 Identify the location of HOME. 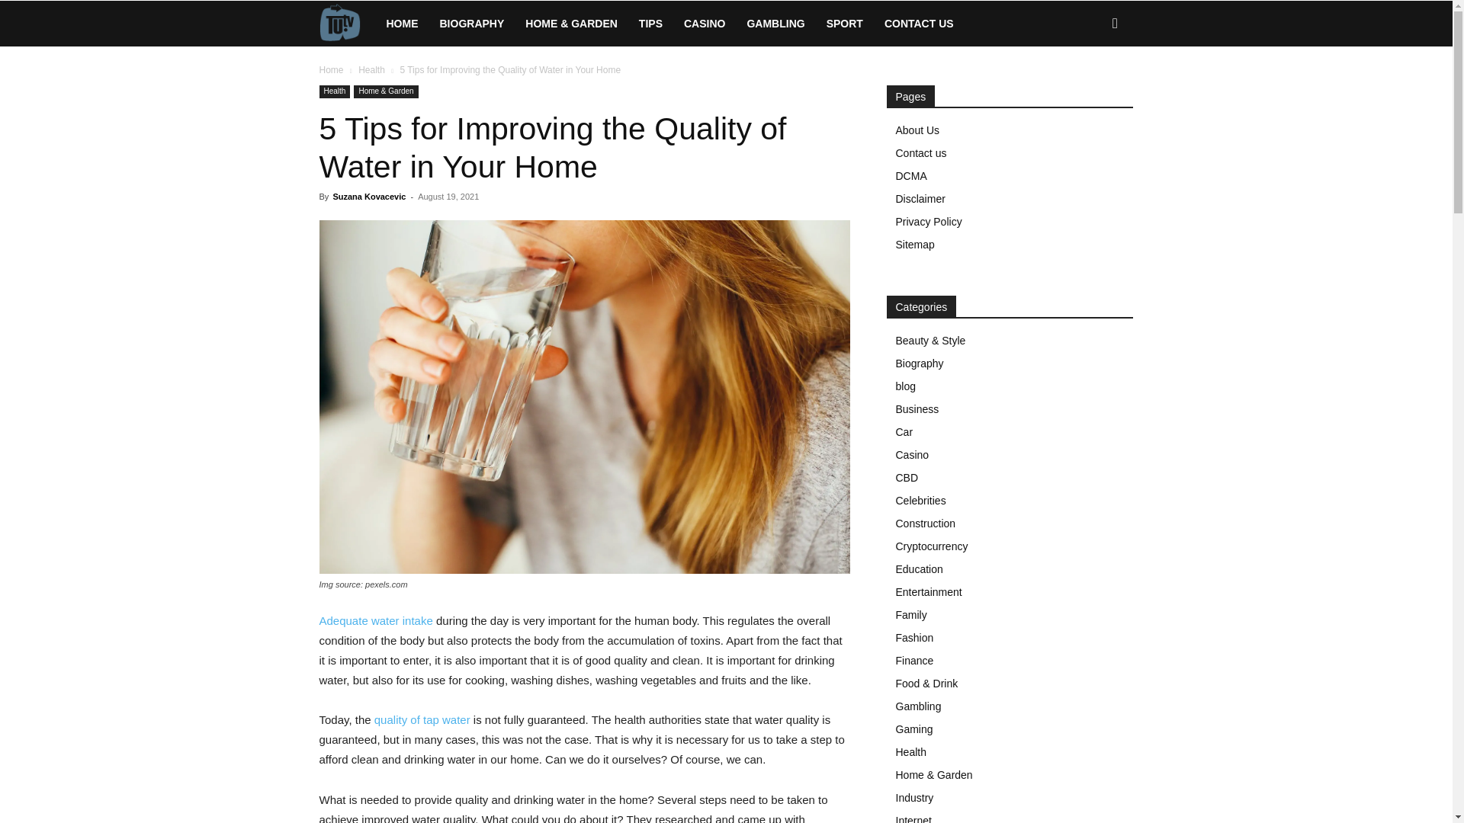
(401, 23).